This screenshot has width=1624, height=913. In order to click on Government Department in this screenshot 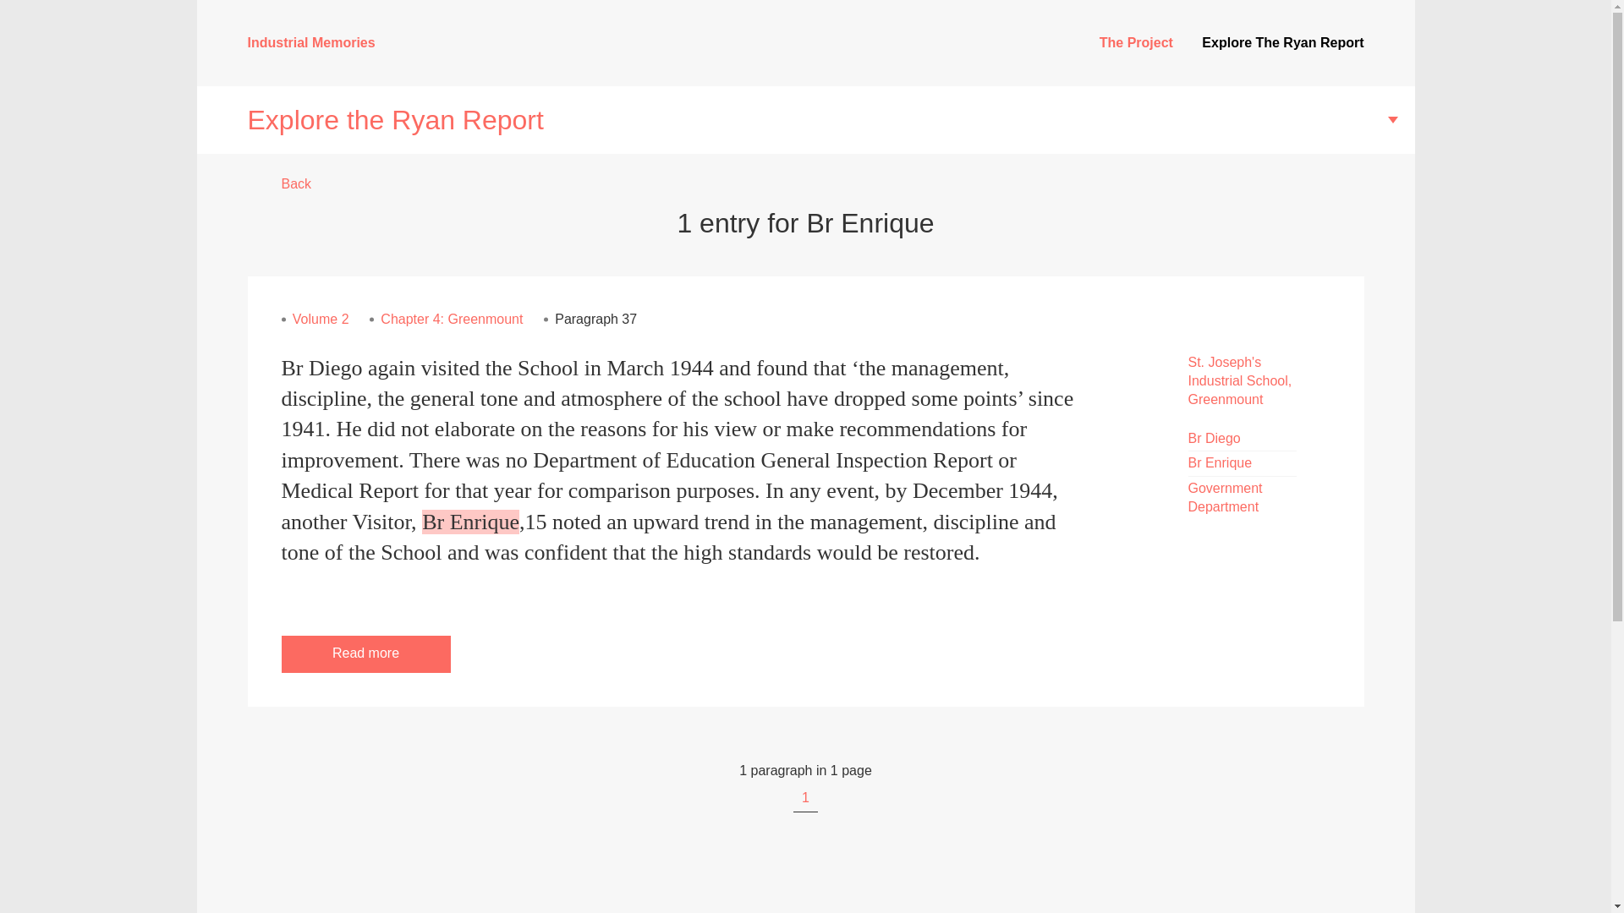, I will do `click(1224, 497)`.